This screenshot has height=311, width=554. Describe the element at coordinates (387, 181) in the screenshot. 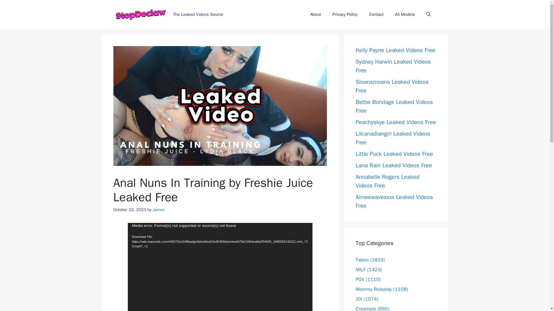

I see `Annabelle Rogers Leaked Videos Free` at that location.